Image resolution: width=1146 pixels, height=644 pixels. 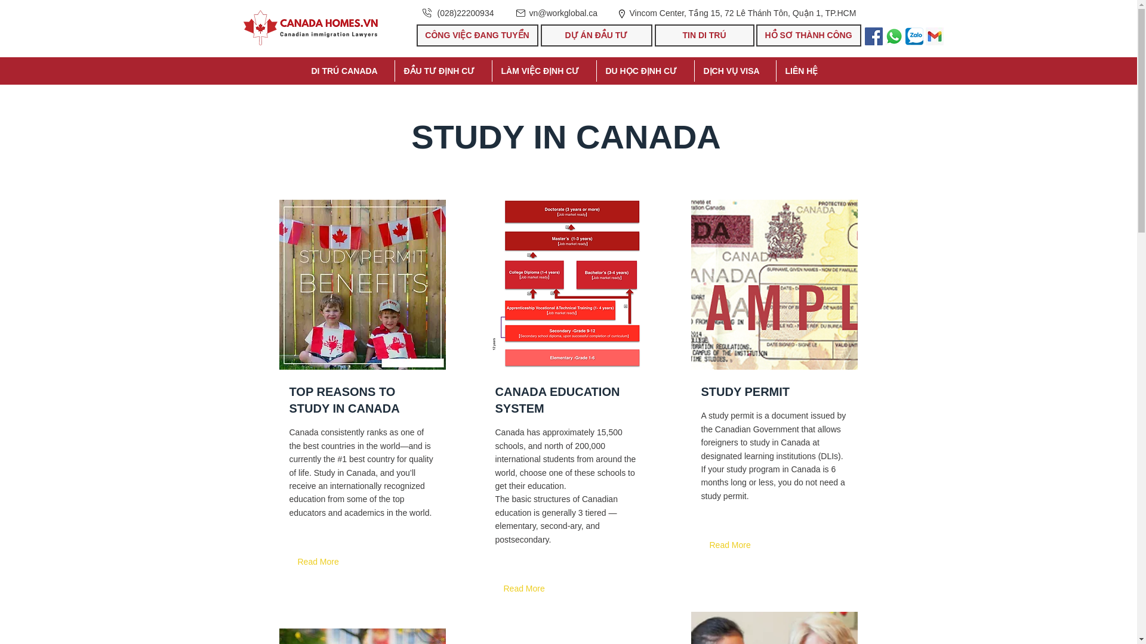 I want to click on study-permit.jpeg, so click(x=362, y=284).